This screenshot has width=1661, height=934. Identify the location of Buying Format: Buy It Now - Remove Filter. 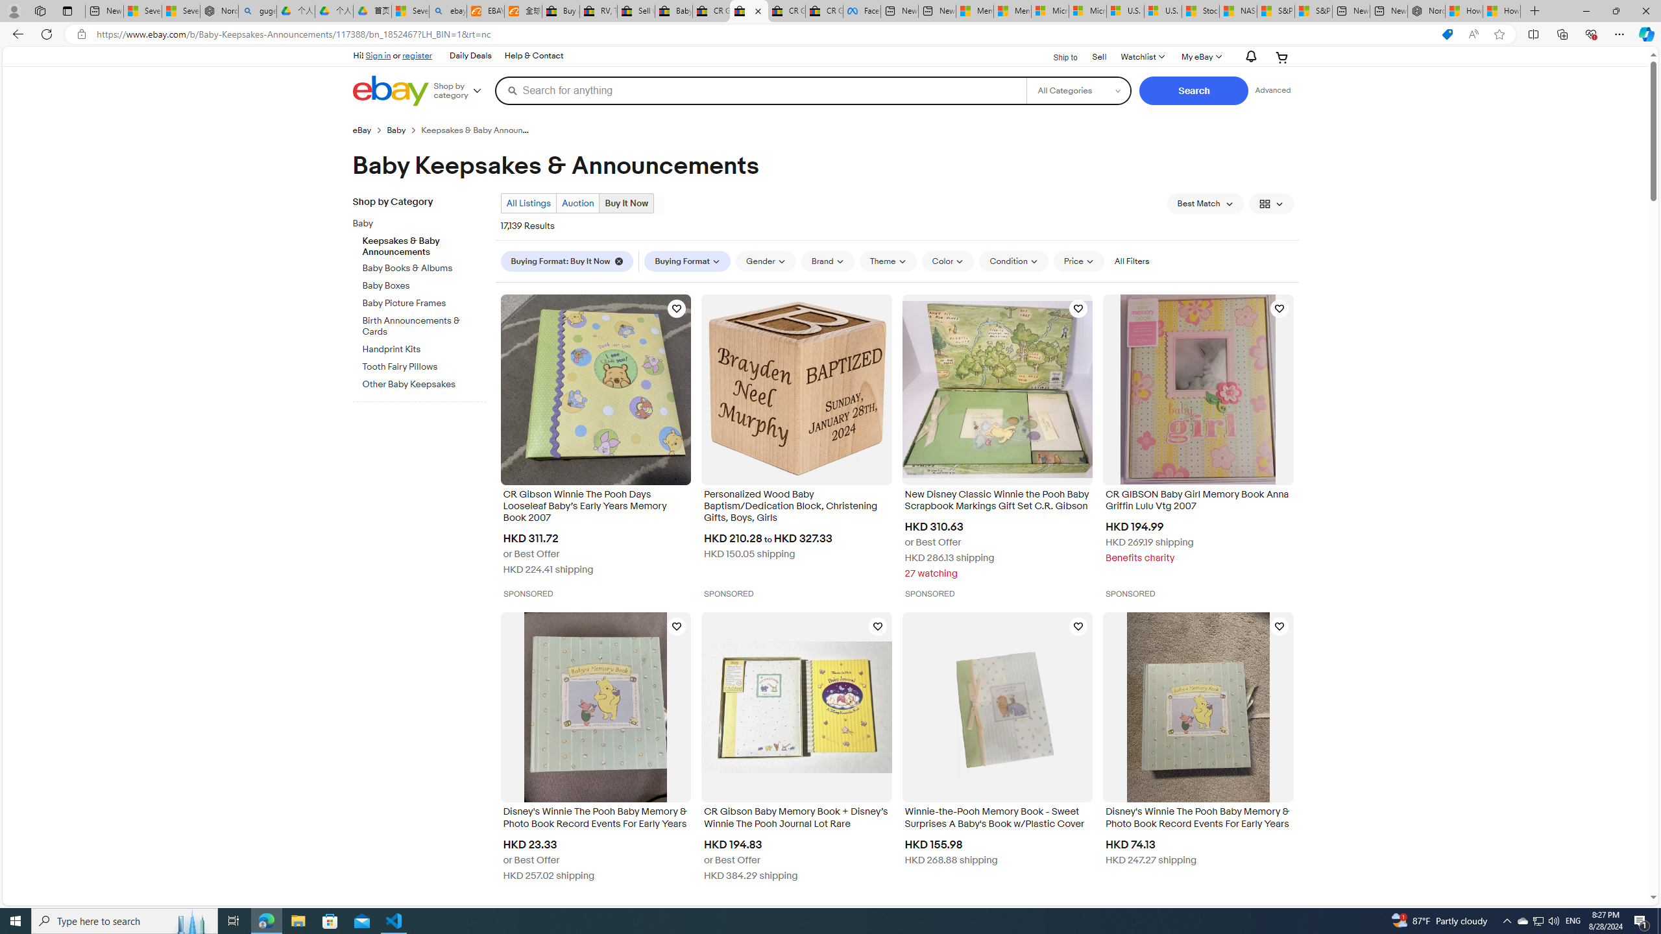
(567, 261).